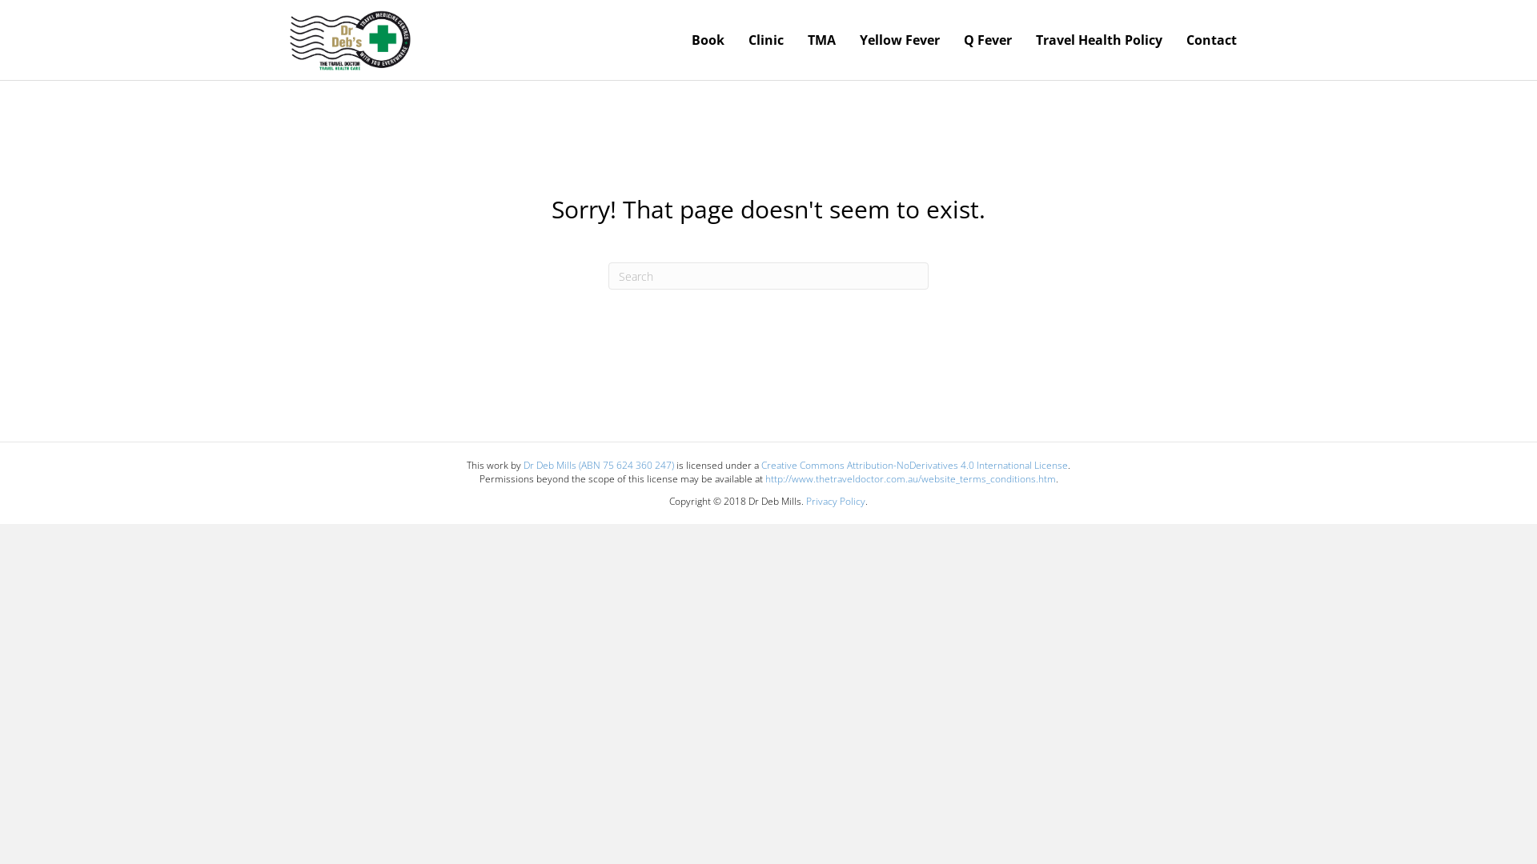 This screenshot has height=864, width=1537. What do you see at coordinates (821, 40) in the screenshot?
I see `TMA` at bounding box center [821, 40].